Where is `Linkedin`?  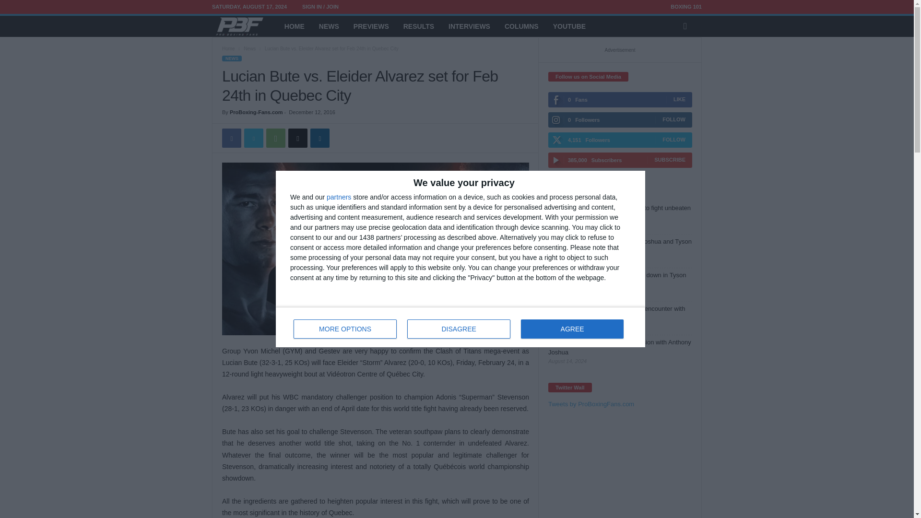 Linkedin is located at coordinates (275, 138).